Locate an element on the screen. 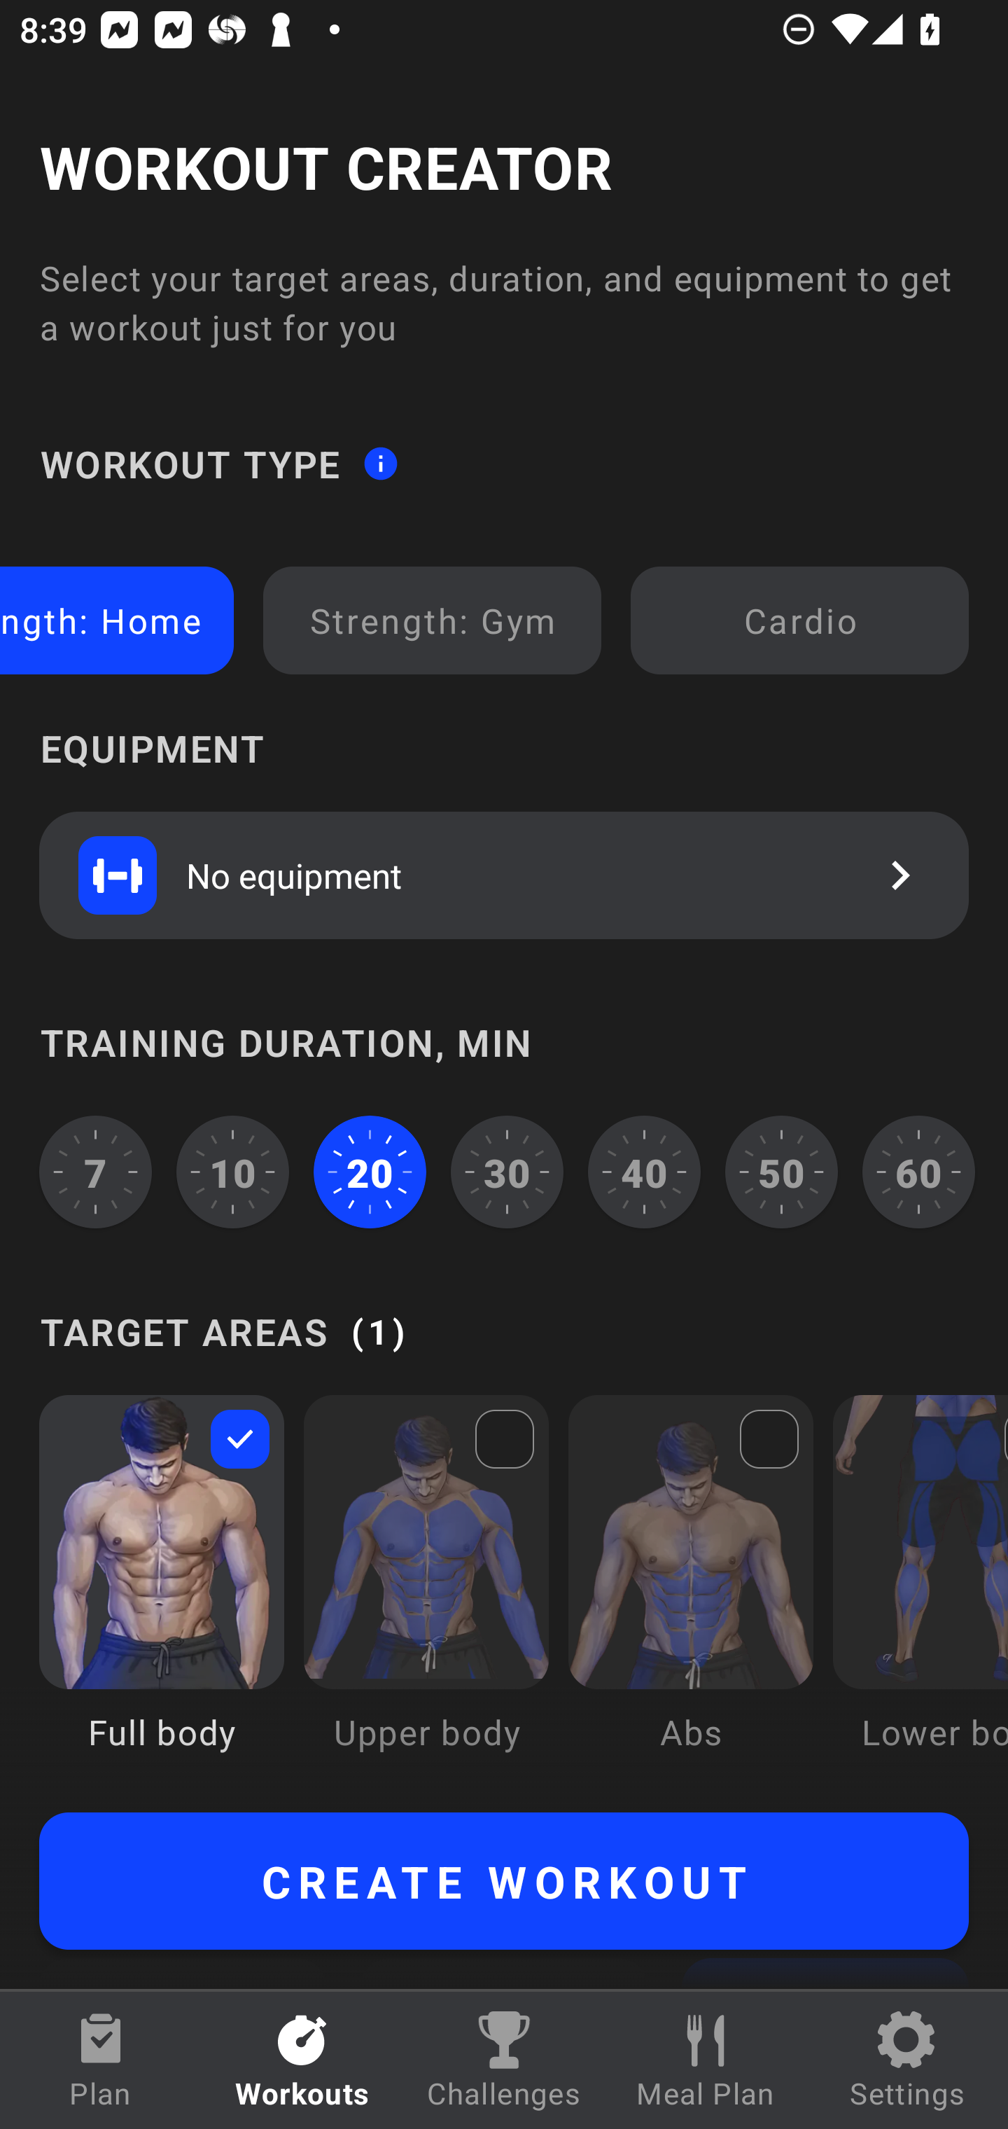  50 is located at coordinates (781, 1172).